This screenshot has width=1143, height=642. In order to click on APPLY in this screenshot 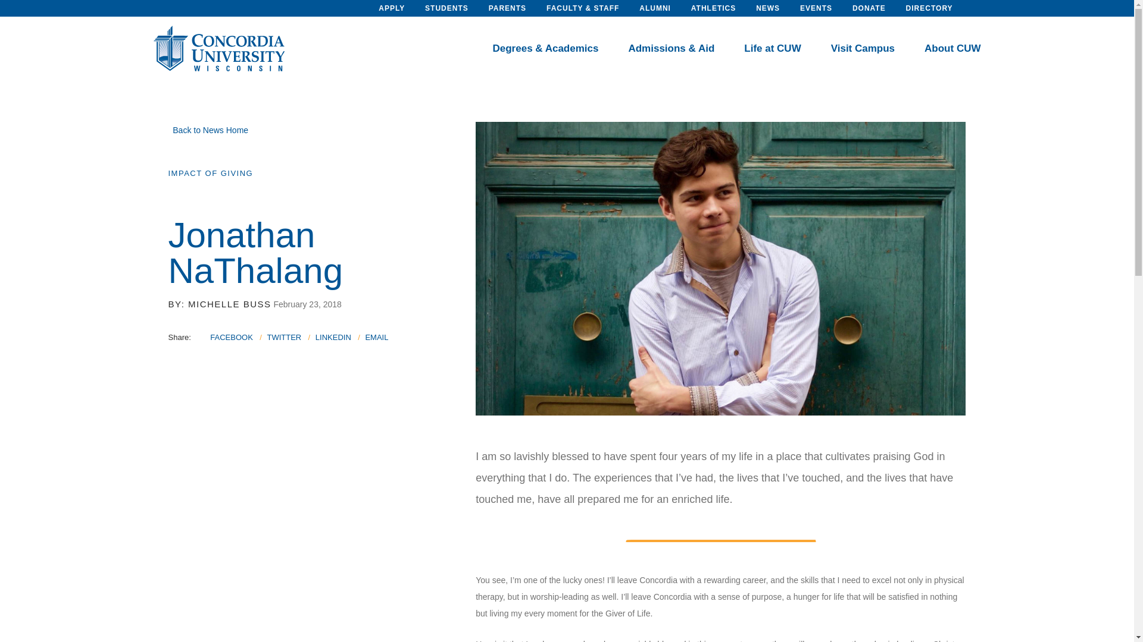, I will do `click(391, 8)`.